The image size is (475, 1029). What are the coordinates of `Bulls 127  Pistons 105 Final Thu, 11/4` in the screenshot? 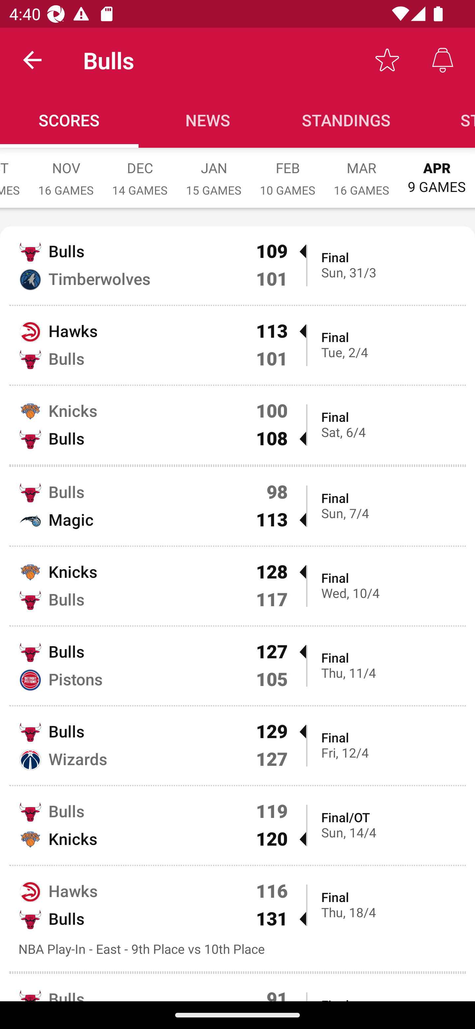 It's located at (237, 666).